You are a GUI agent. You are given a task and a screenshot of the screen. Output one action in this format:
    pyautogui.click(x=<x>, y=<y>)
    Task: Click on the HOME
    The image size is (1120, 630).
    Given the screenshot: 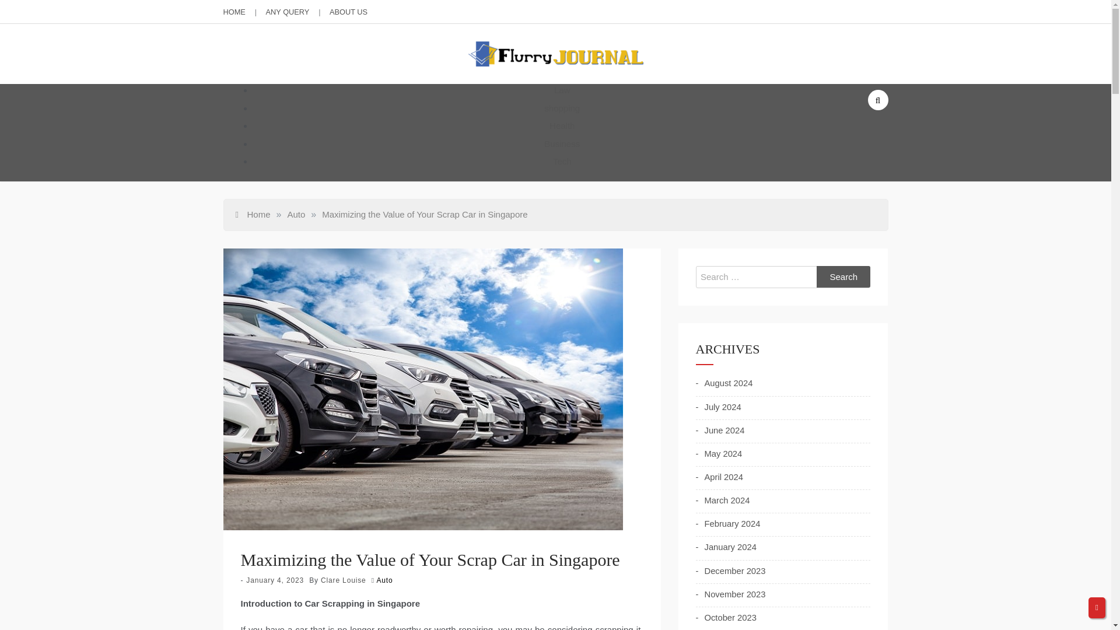 What is the action you would take?
    pyautogui.click(x=234, y=12)
    